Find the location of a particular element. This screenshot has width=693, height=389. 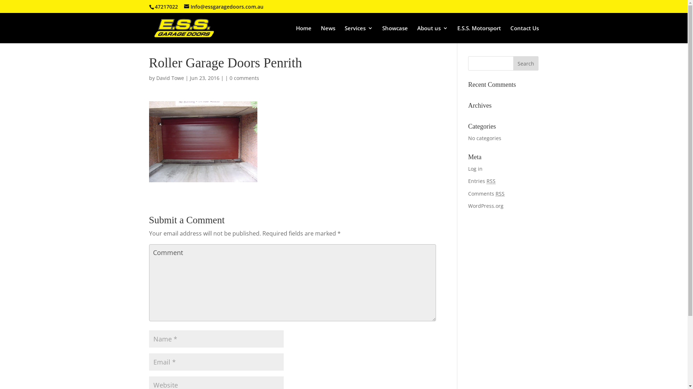

Home is located at coordinates (304, 35).